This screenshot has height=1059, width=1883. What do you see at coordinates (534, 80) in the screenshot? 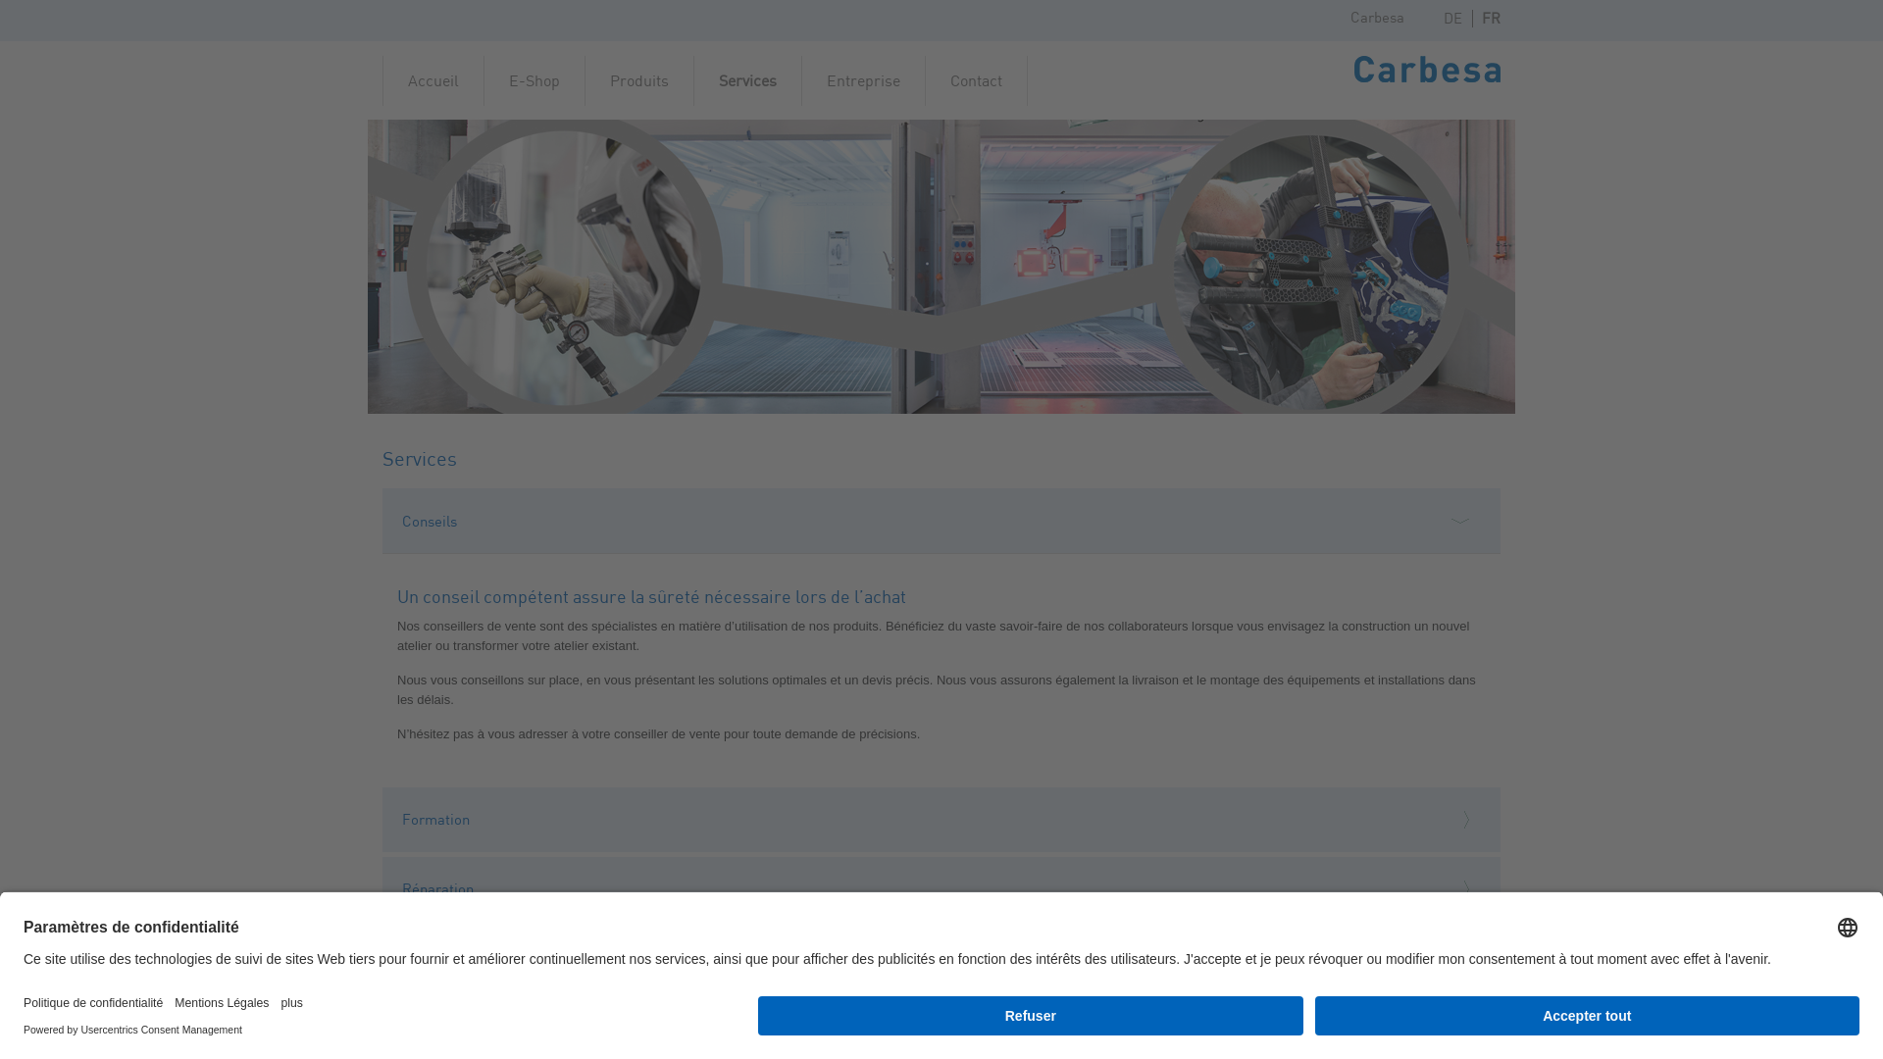
I see `E-Shop` at bounding box center [534, 80].